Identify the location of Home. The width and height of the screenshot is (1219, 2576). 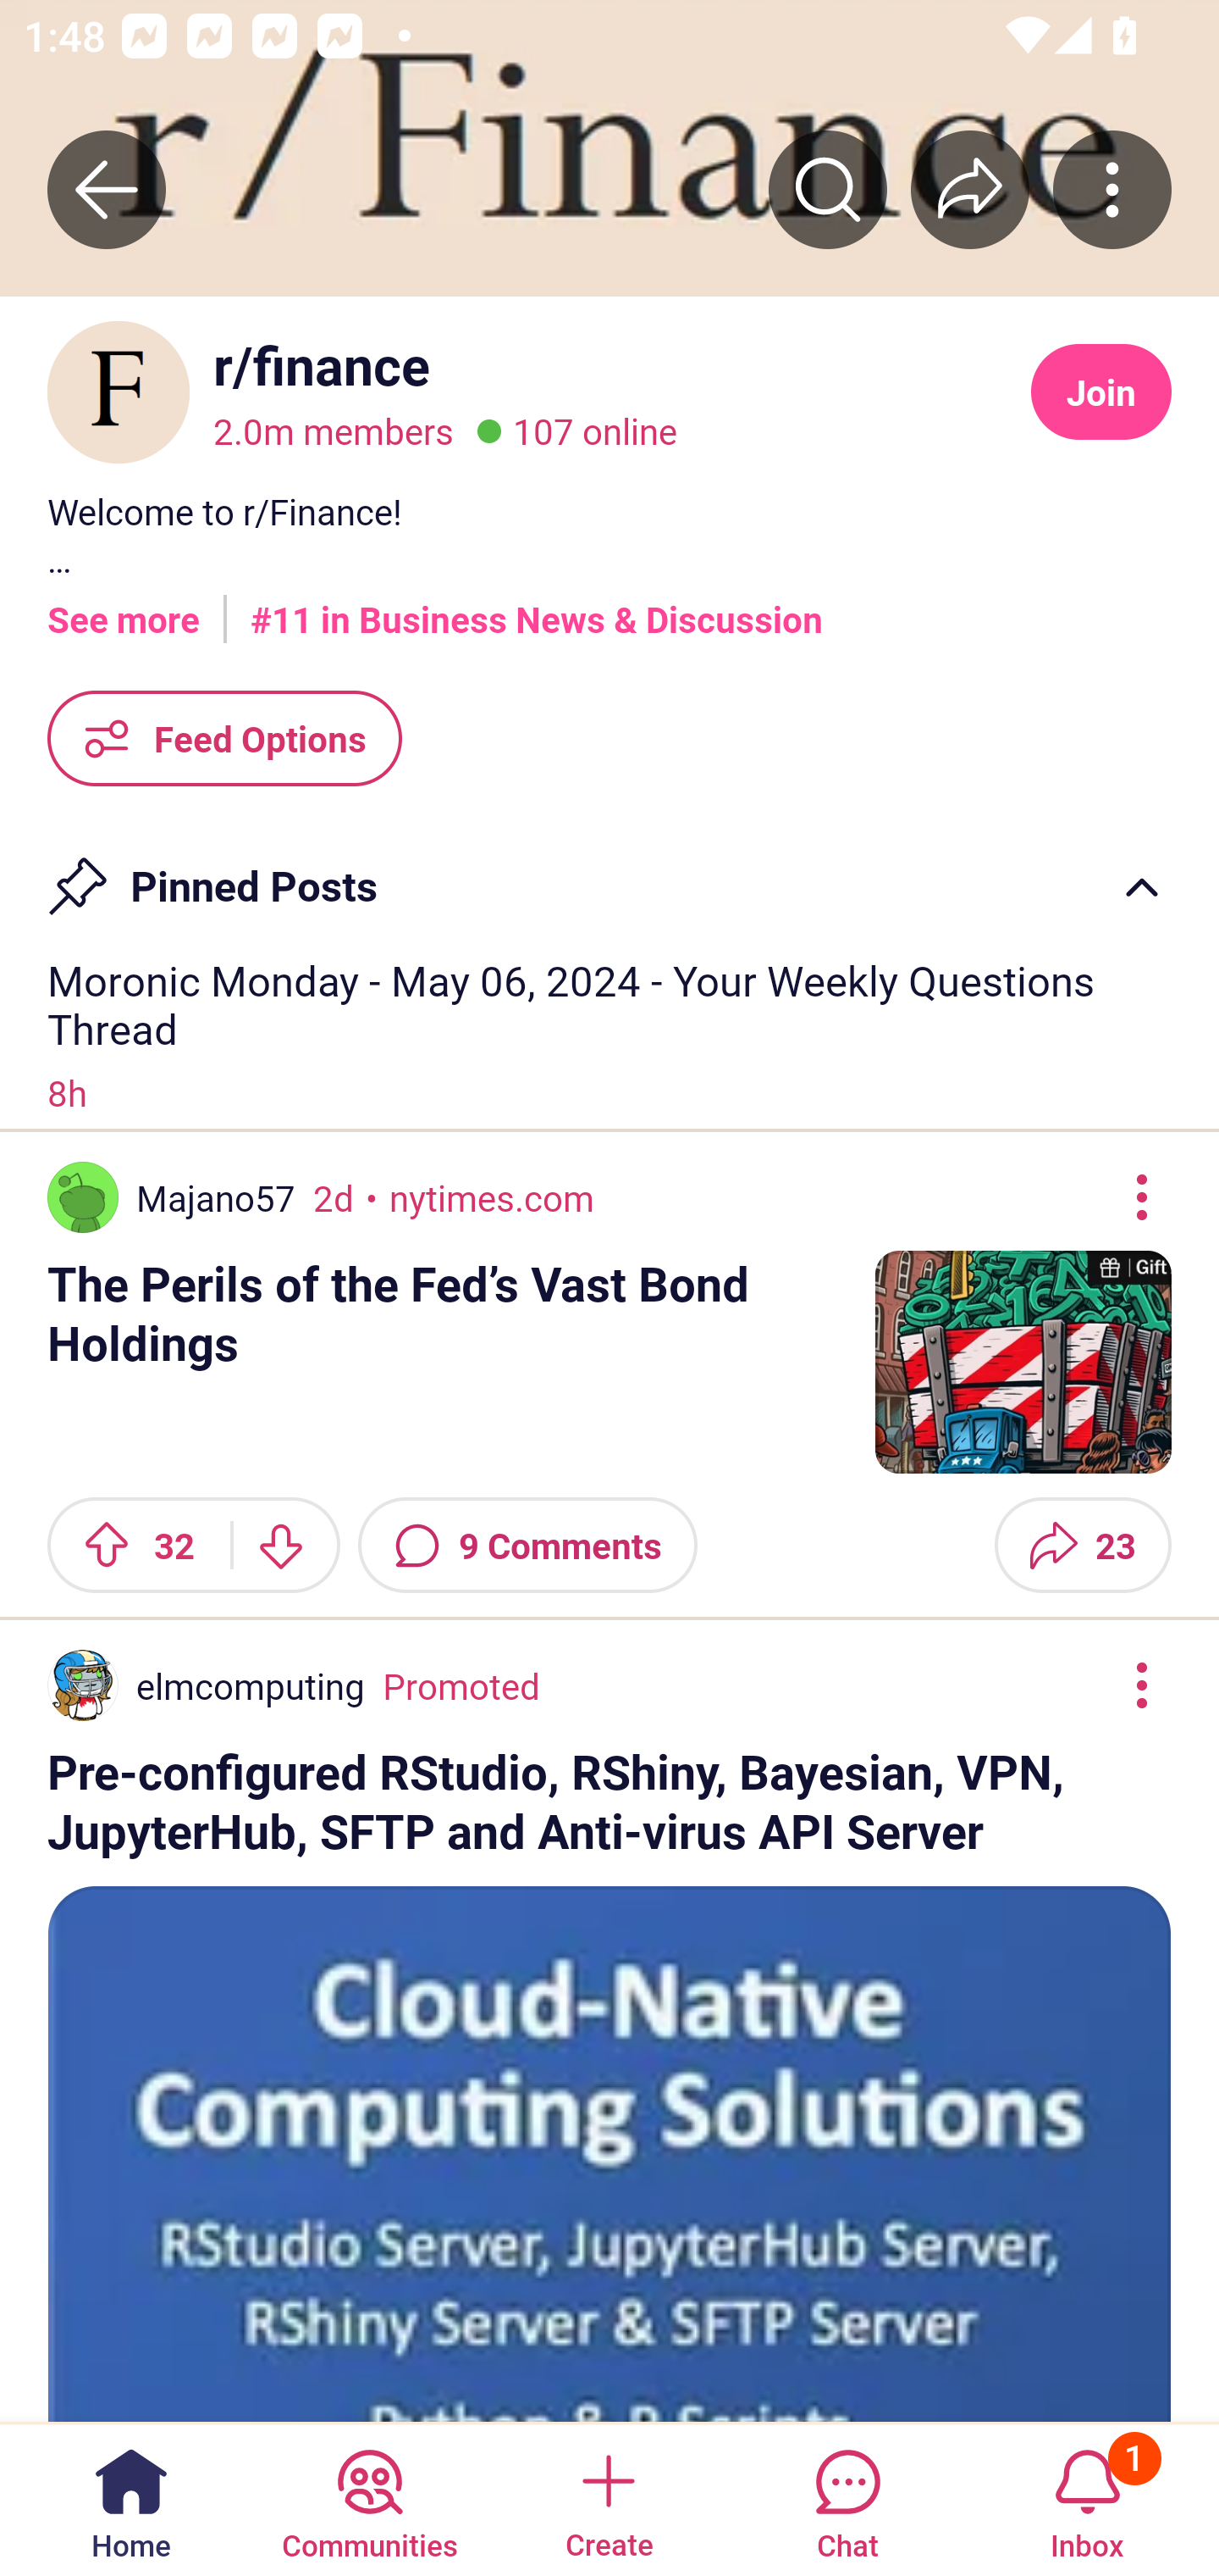
(131, 2498).